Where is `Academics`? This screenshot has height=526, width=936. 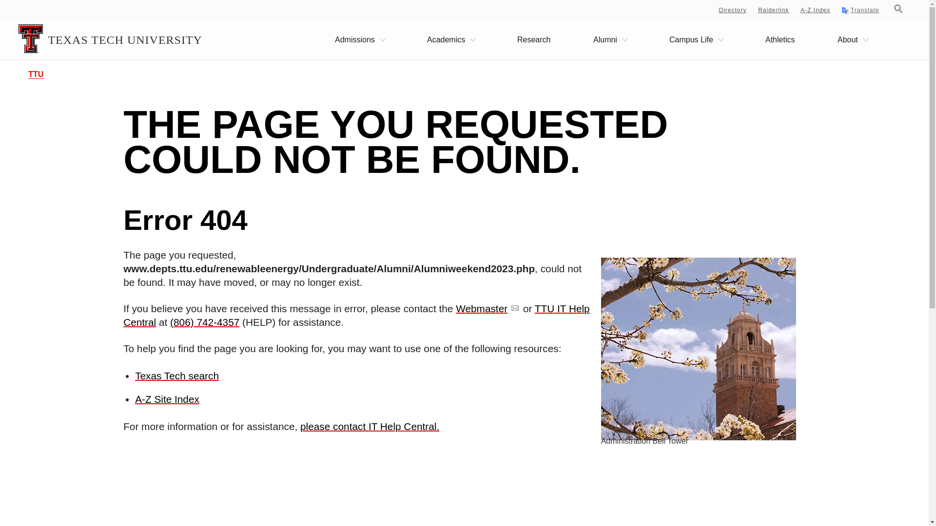
Academics is located at coordinates (450, 40).